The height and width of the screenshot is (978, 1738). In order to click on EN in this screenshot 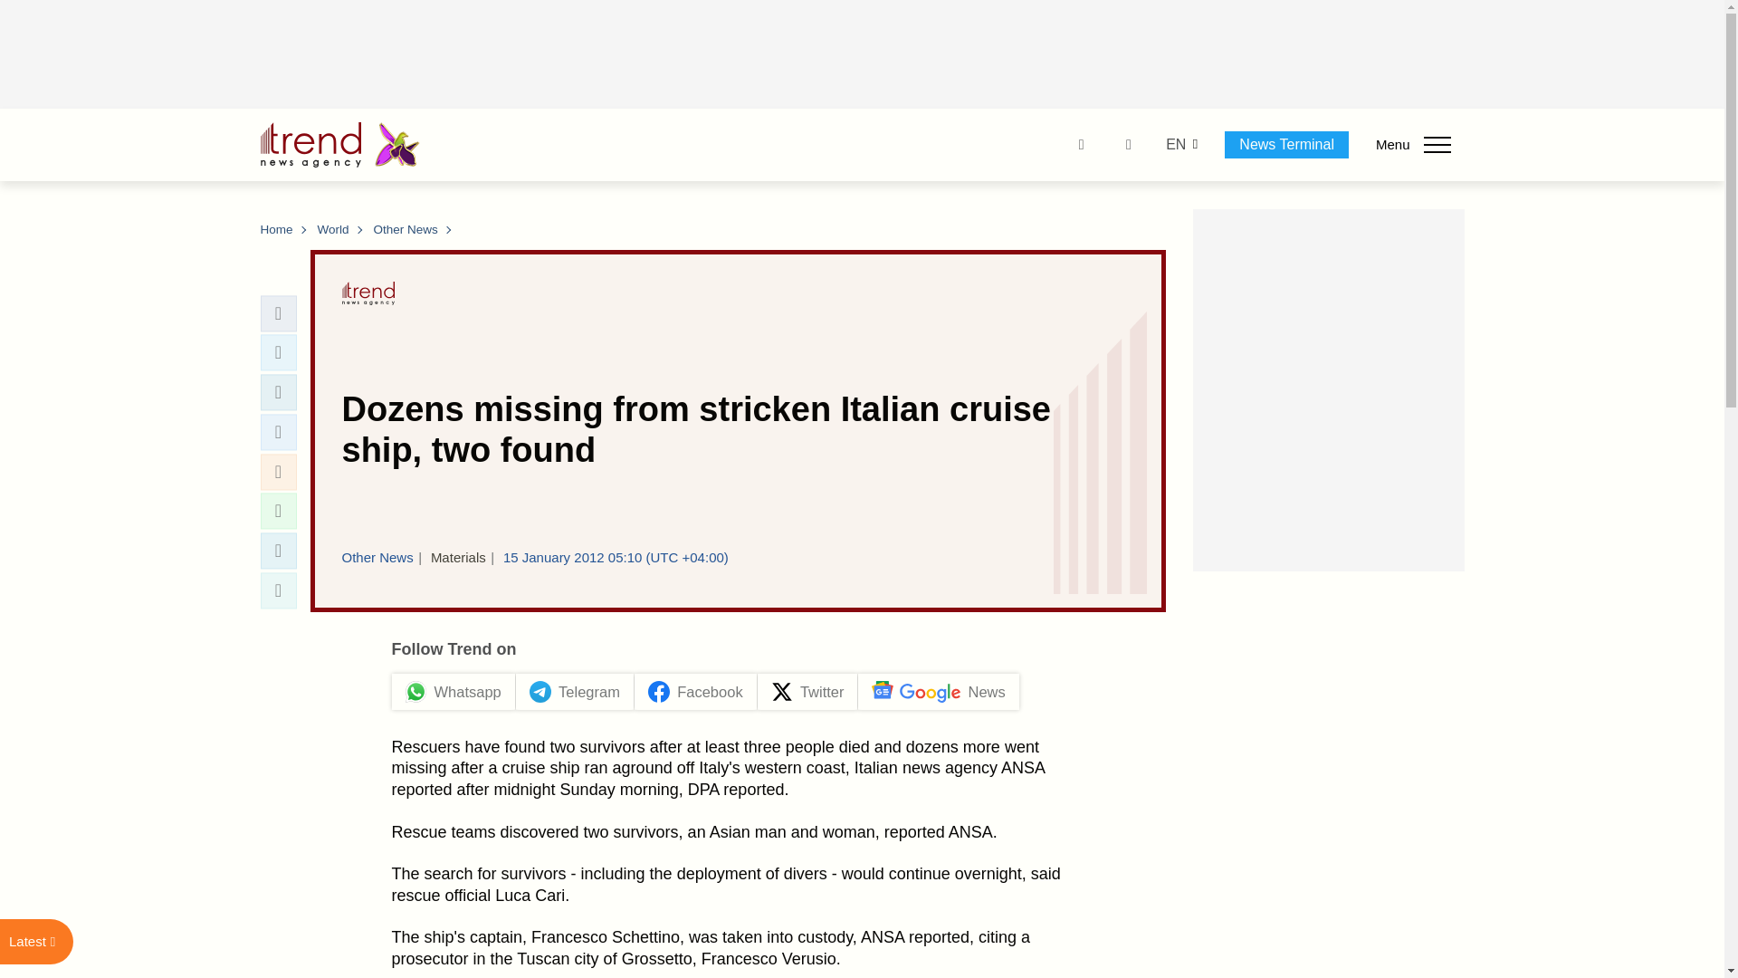, I will do `click(1175, 145)`.